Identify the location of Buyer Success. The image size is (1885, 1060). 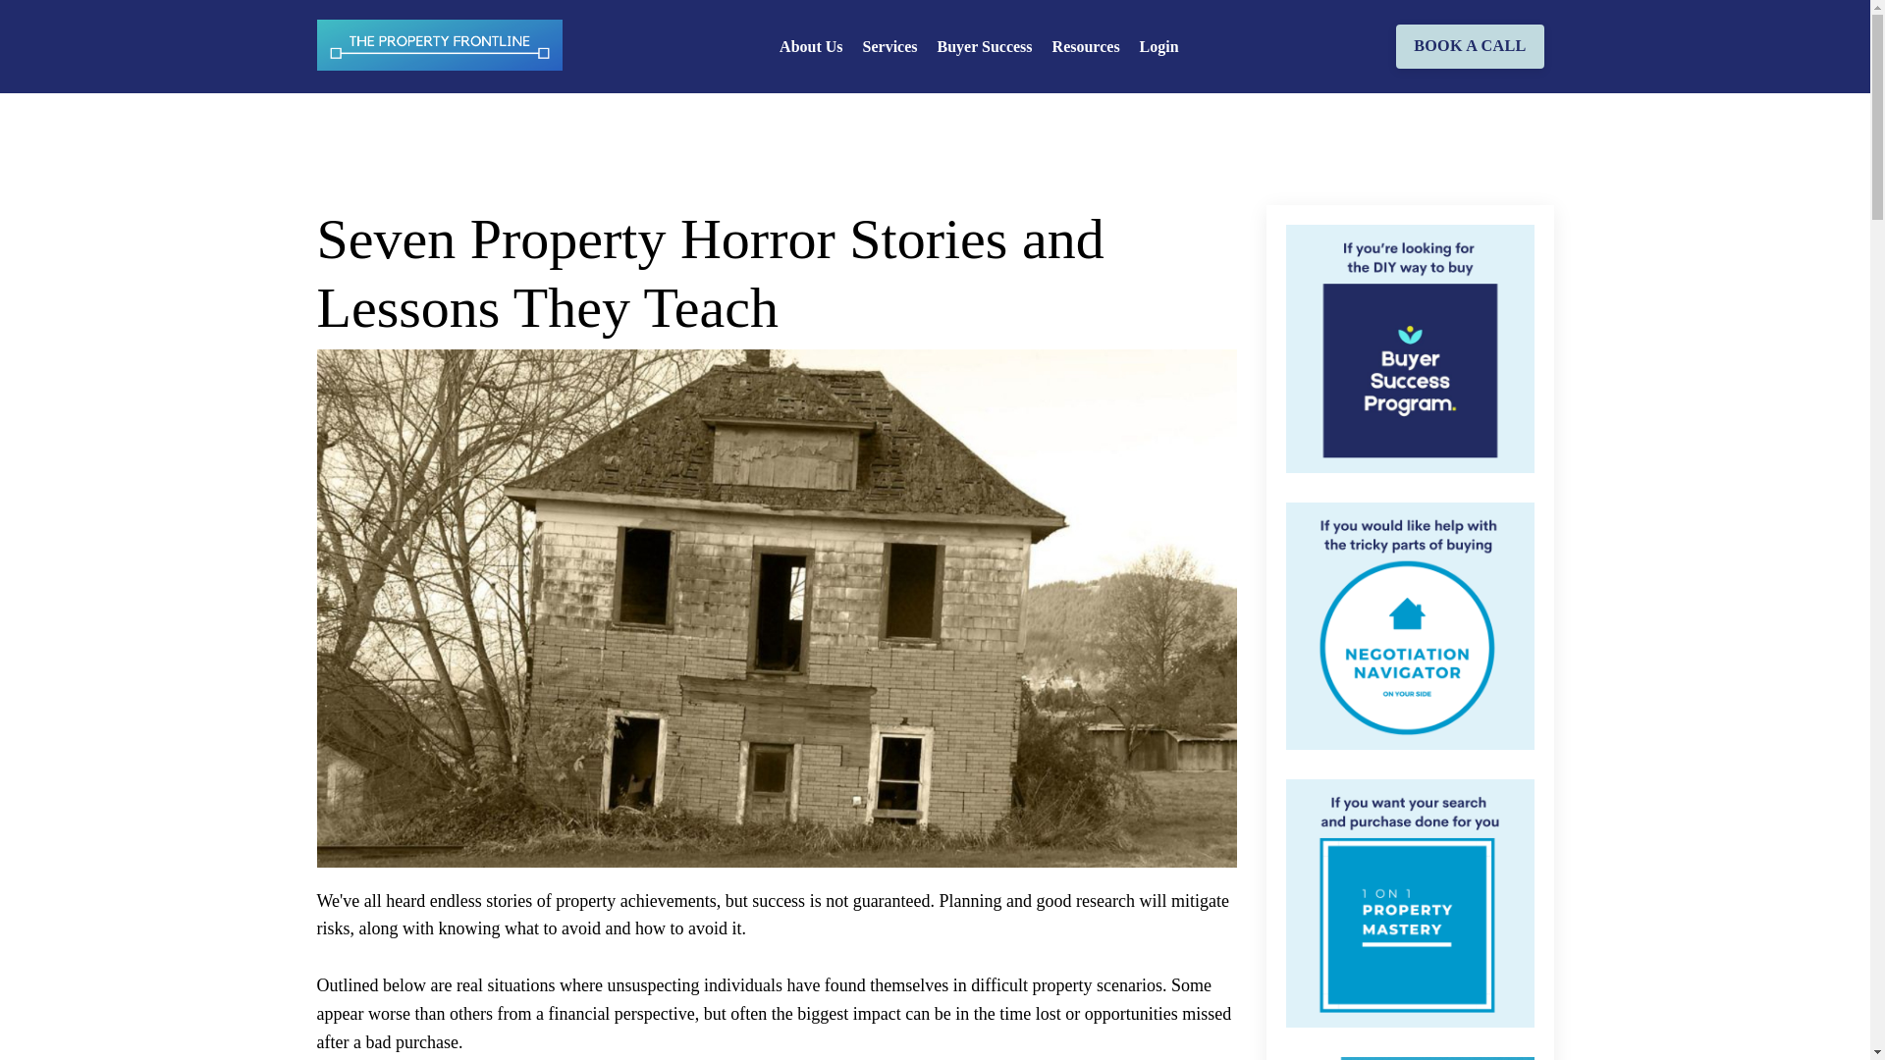
(985, 46).